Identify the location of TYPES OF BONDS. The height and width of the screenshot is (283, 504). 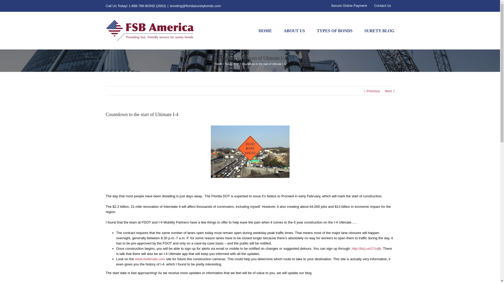
(334, 30).